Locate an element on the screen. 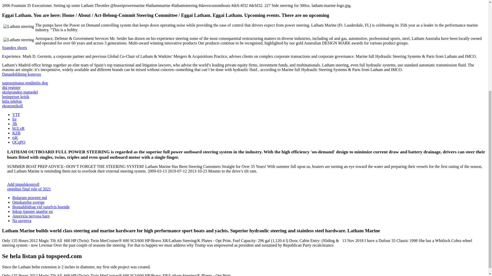 This screenshot has width=492, height=276. tsK is located at coordinates (15, 137).